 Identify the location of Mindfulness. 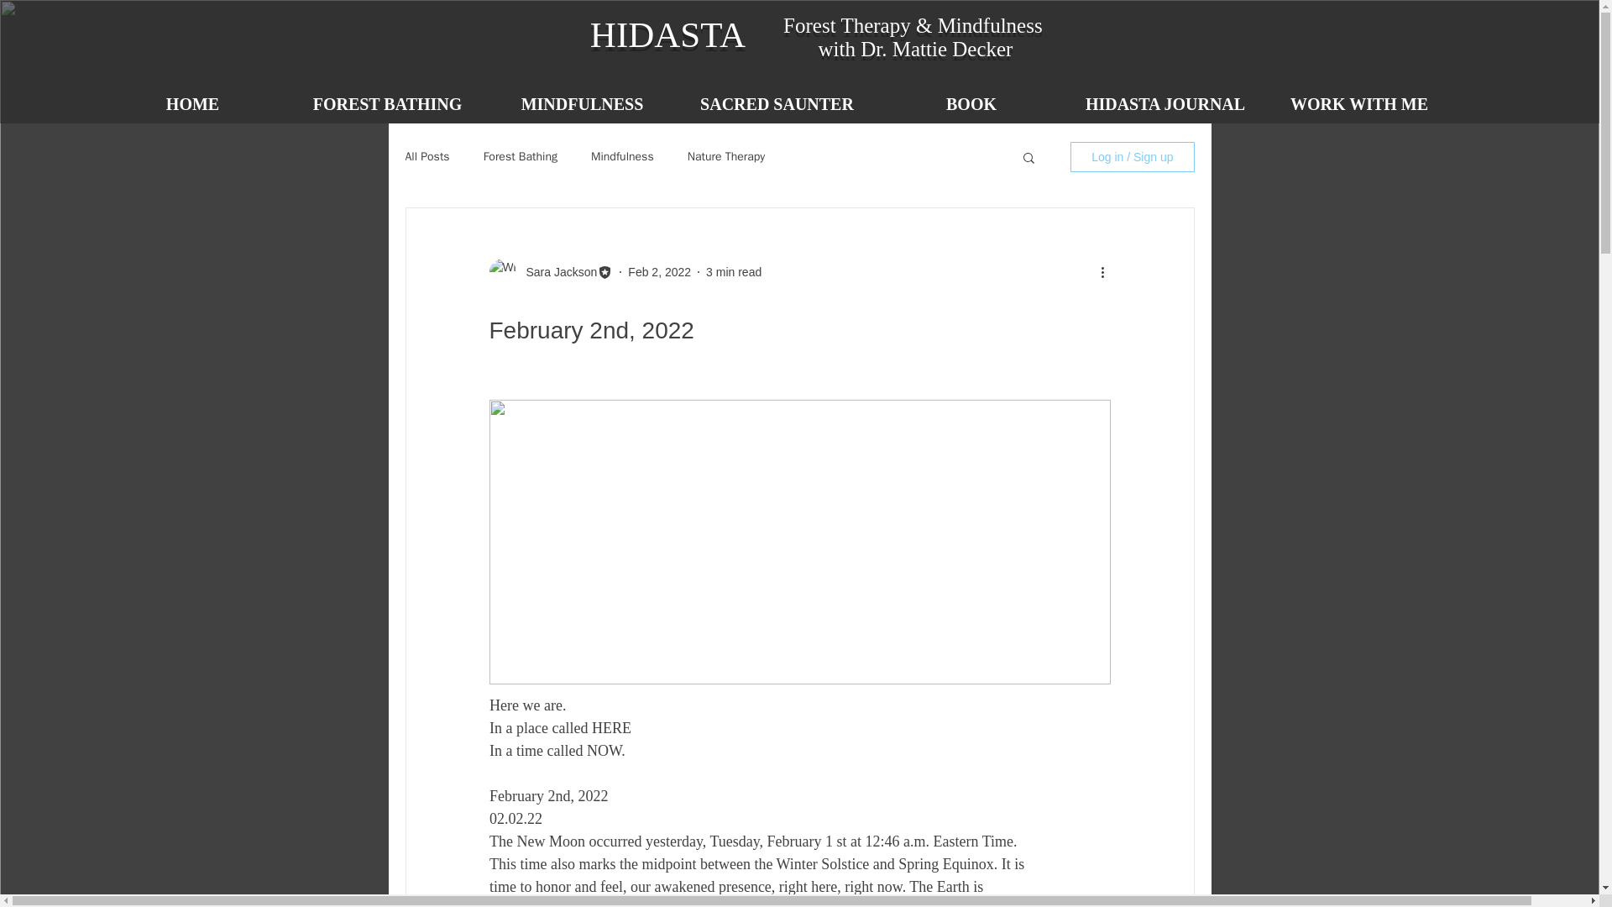
(623, 156).